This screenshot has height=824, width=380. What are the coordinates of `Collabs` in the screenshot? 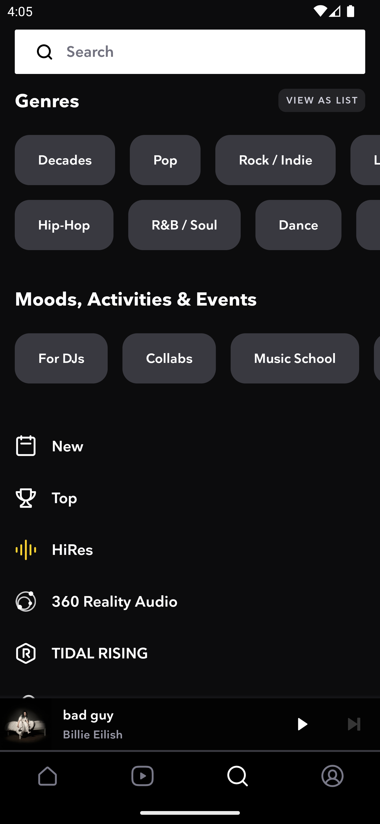 It's located at (169, 358).